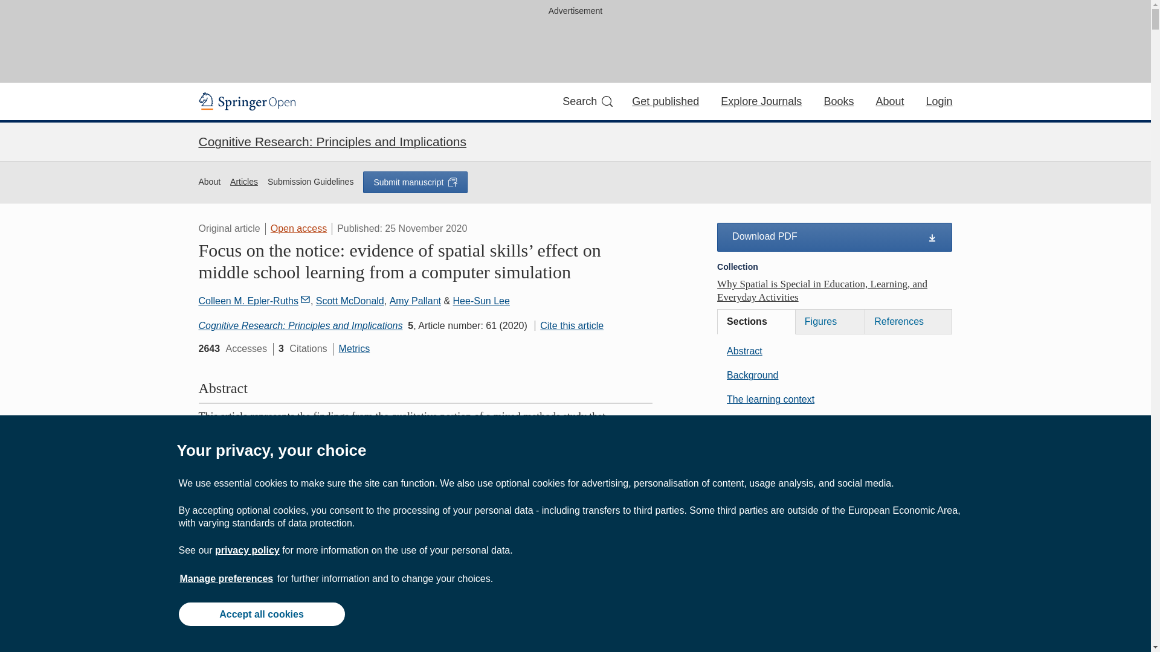  What do you see at coordinates (300, 325) in the screenshot?
I see `Cognitive Research: Principles and Implications` at bounding box center [300, 325].